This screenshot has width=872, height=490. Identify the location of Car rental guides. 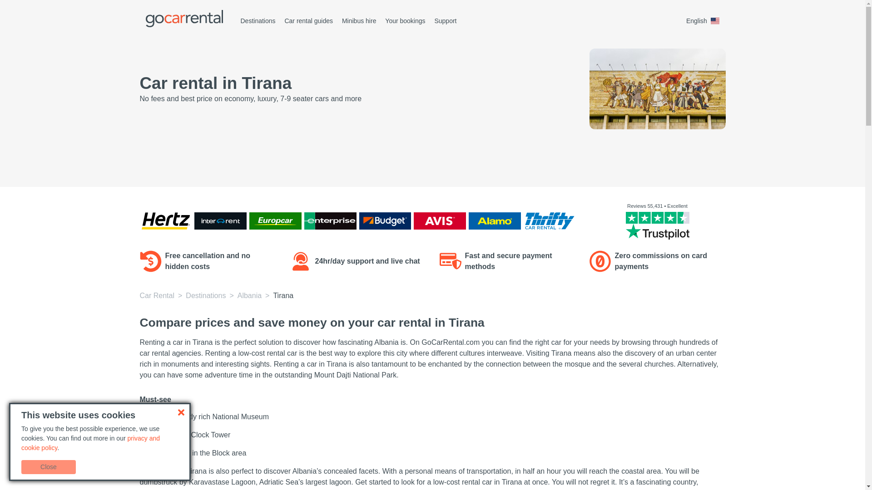
(308, 21).